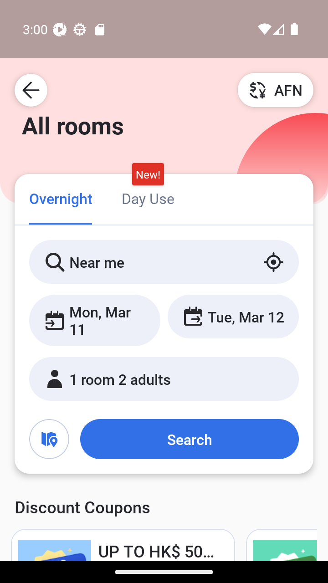 The height and width of the screenshot is (583, 328). I want to click on Search, so click(189, 439).